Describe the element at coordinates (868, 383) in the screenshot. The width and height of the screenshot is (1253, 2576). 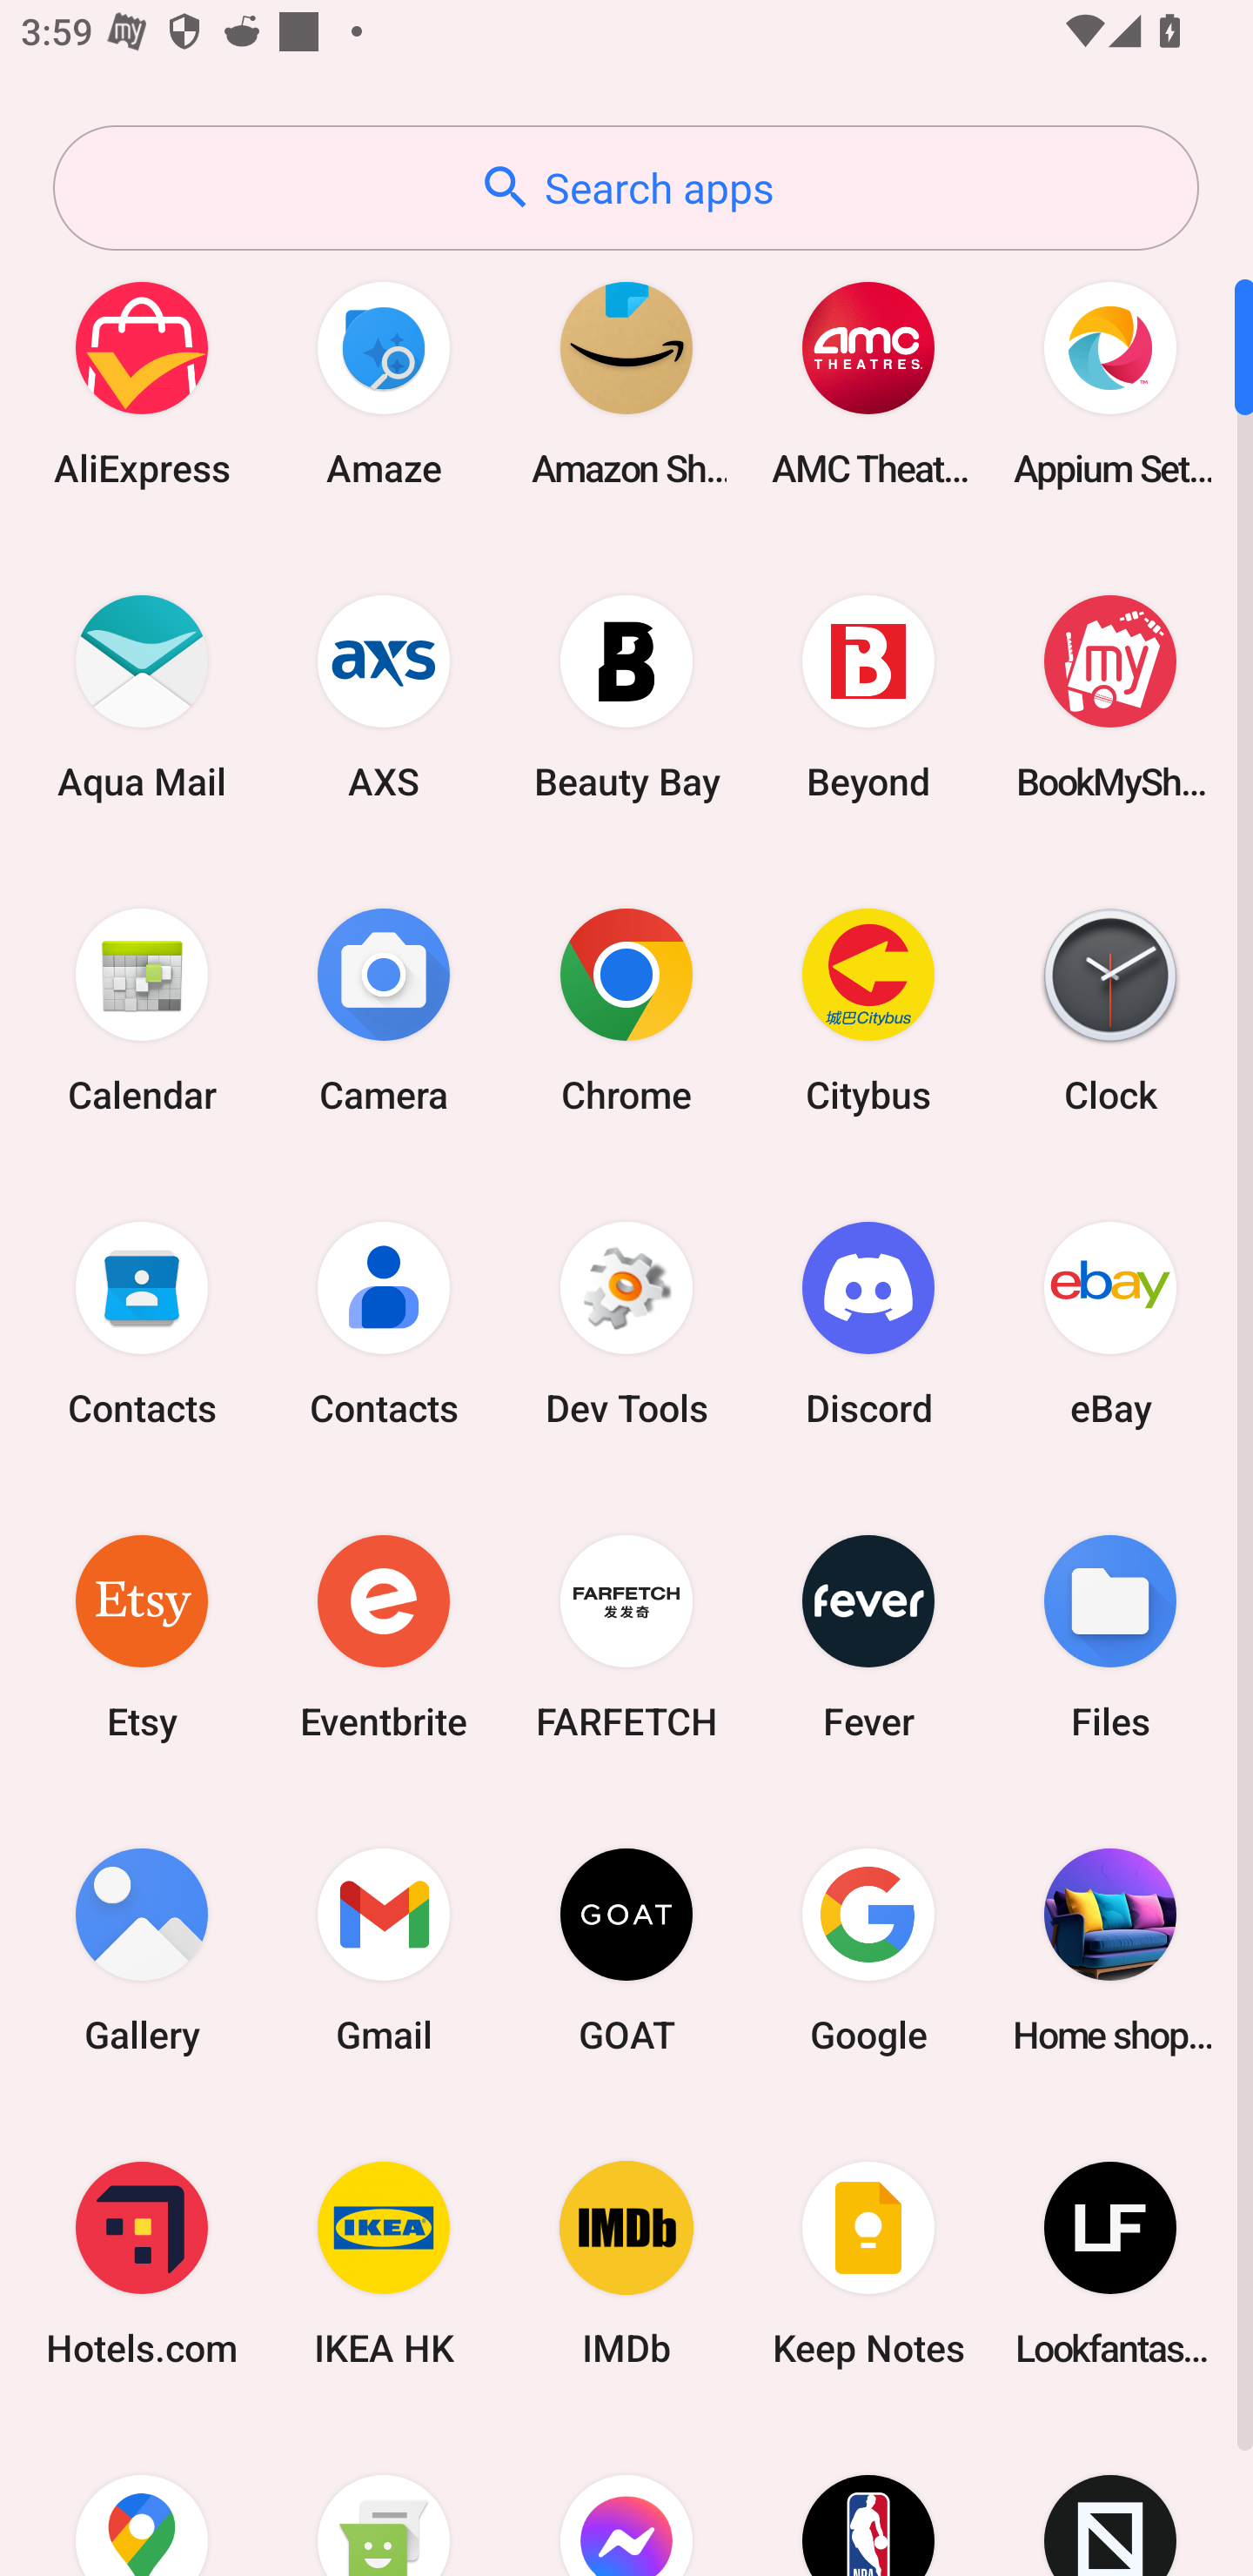
I see `AMC Theatres` at that location.